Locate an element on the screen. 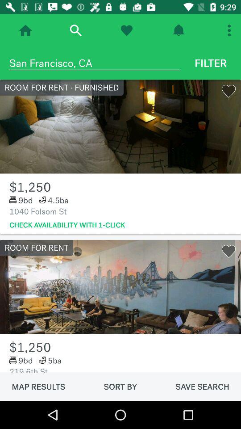  search is located at coordinates (76, 30).